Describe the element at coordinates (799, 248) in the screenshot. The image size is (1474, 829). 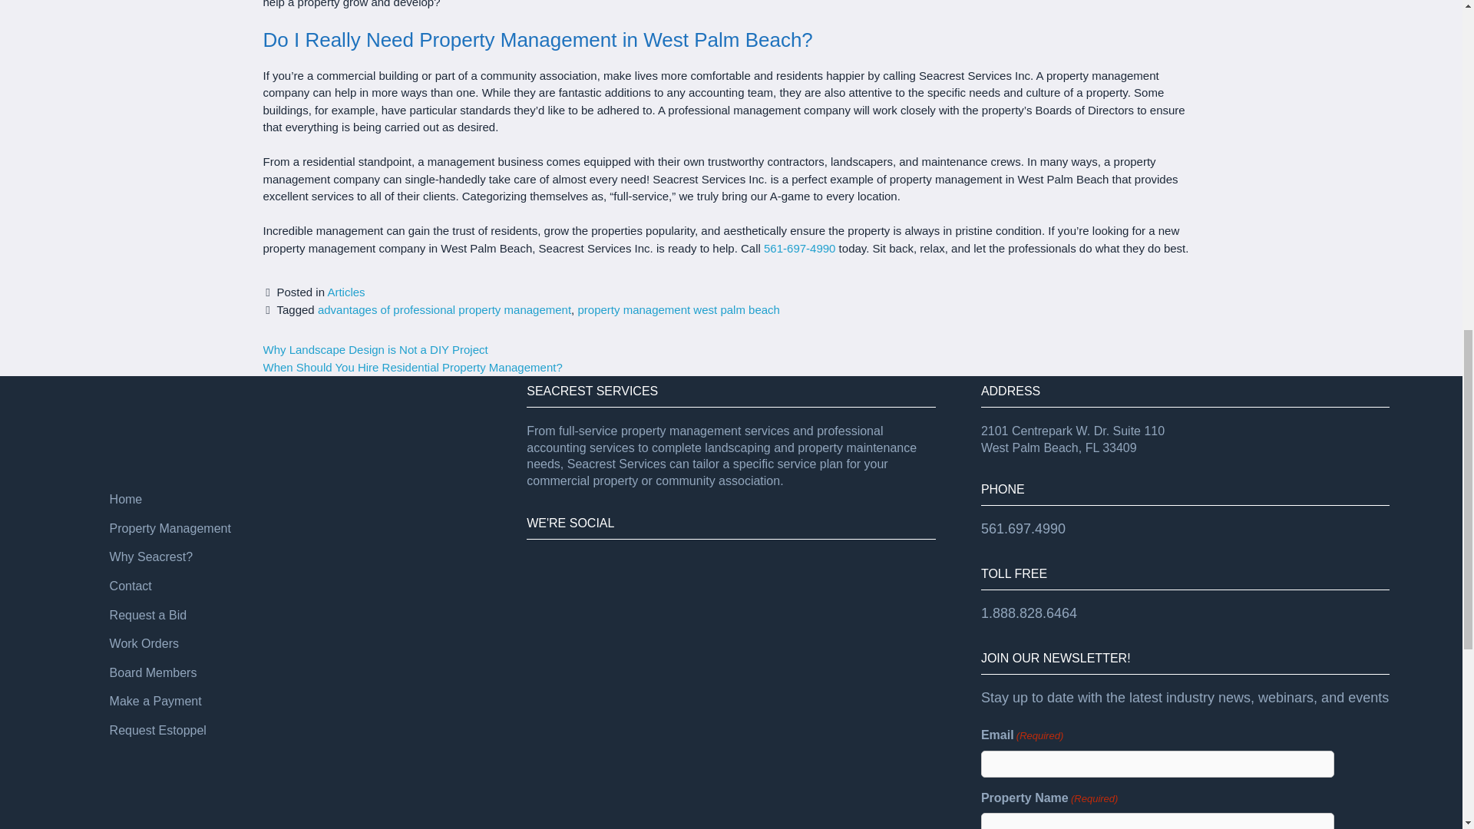
I see `561-697-4990` at that location.